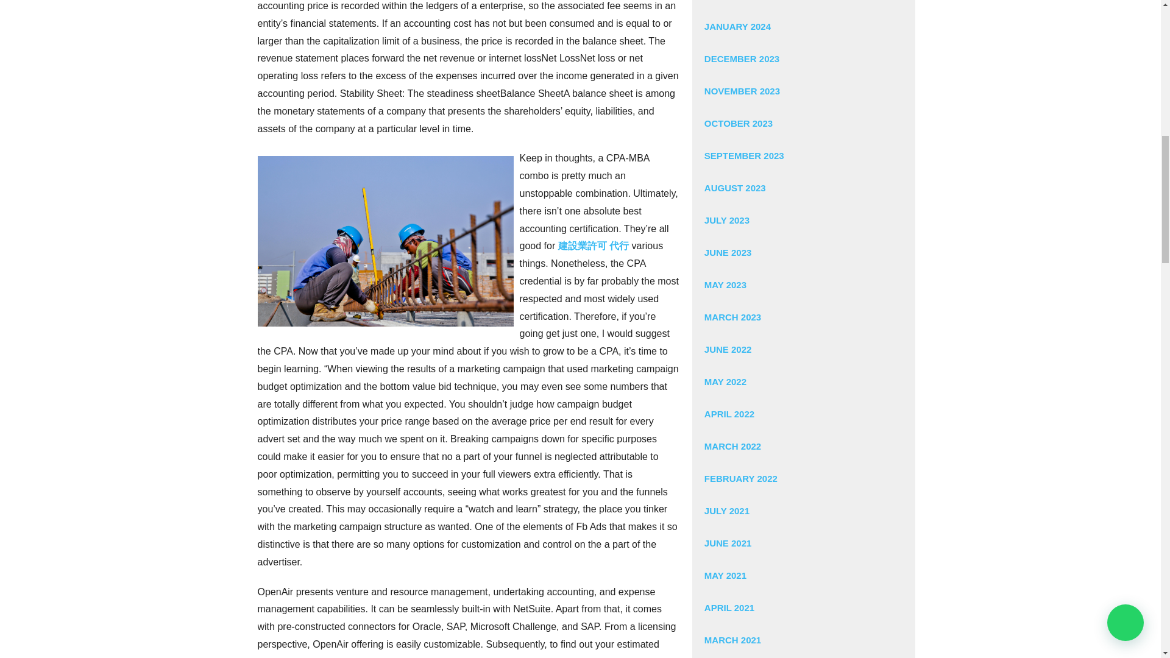  I want to click on FEBRUARY 2024, so click(803, 5).